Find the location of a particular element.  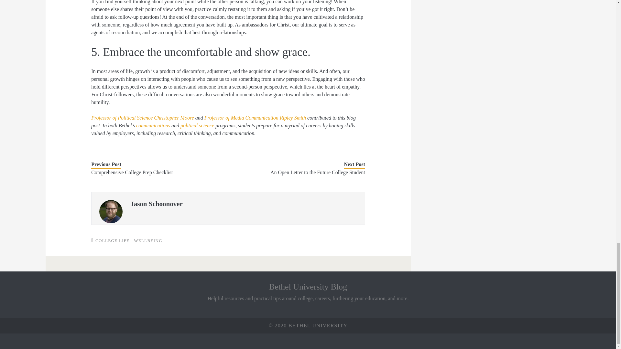

Comprehensive College Prep Checklist is located at coordinates (154, 173).